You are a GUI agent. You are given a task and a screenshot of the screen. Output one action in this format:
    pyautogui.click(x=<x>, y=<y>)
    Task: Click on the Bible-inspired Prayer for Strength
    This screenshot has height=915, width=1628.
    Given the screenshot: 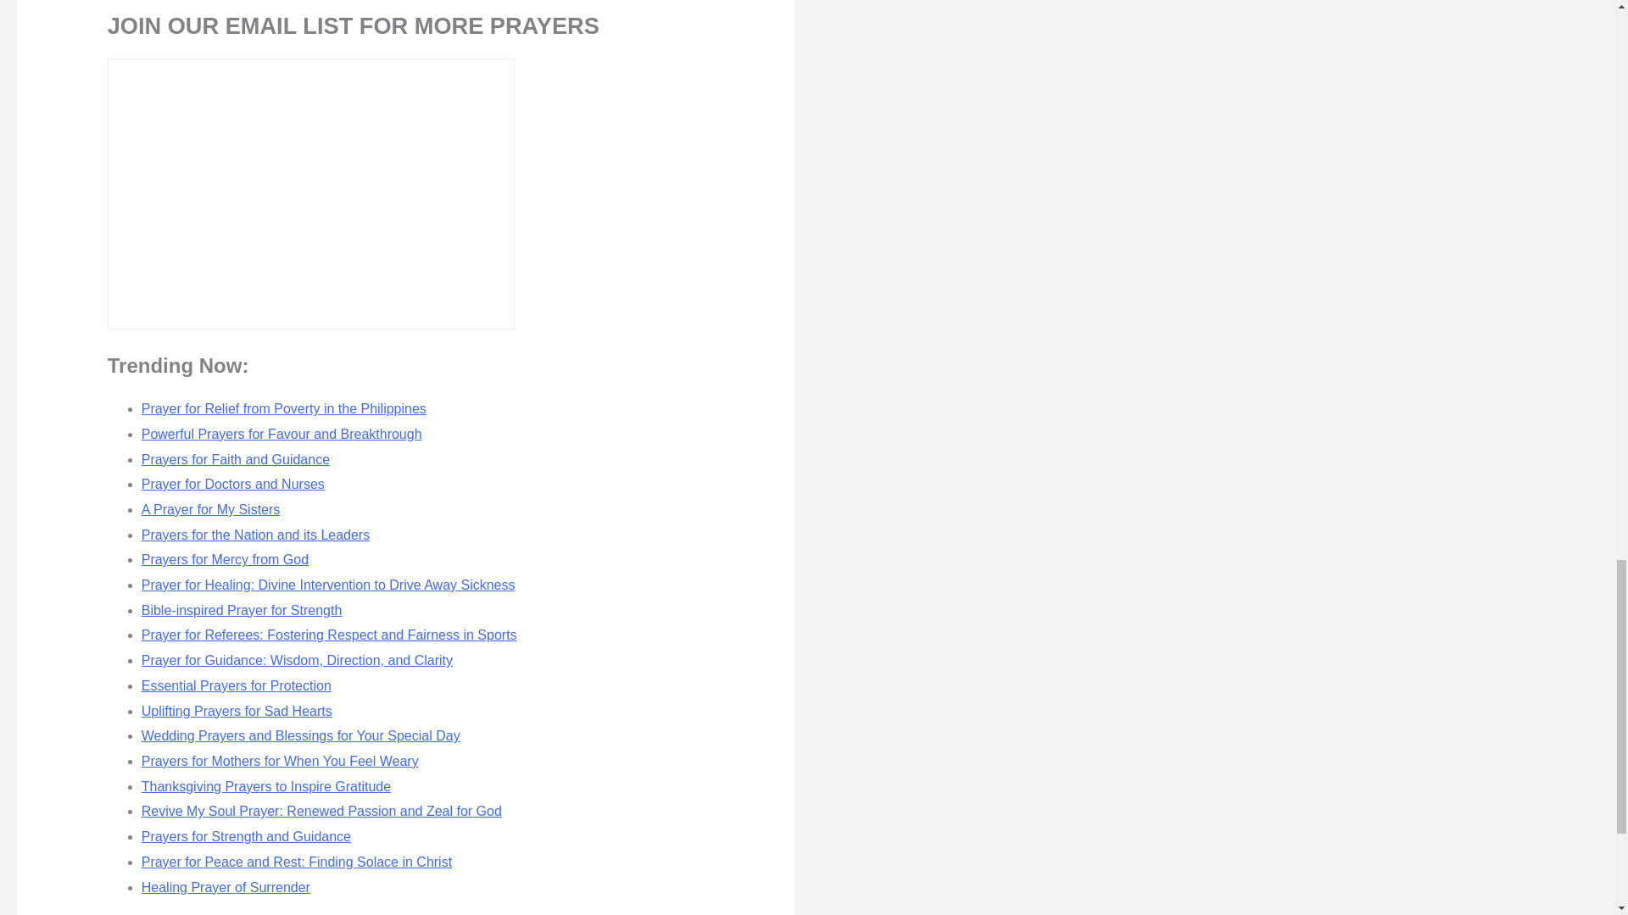 What is the action you would take?
    pyautogui.click(x=242, y=610)
    